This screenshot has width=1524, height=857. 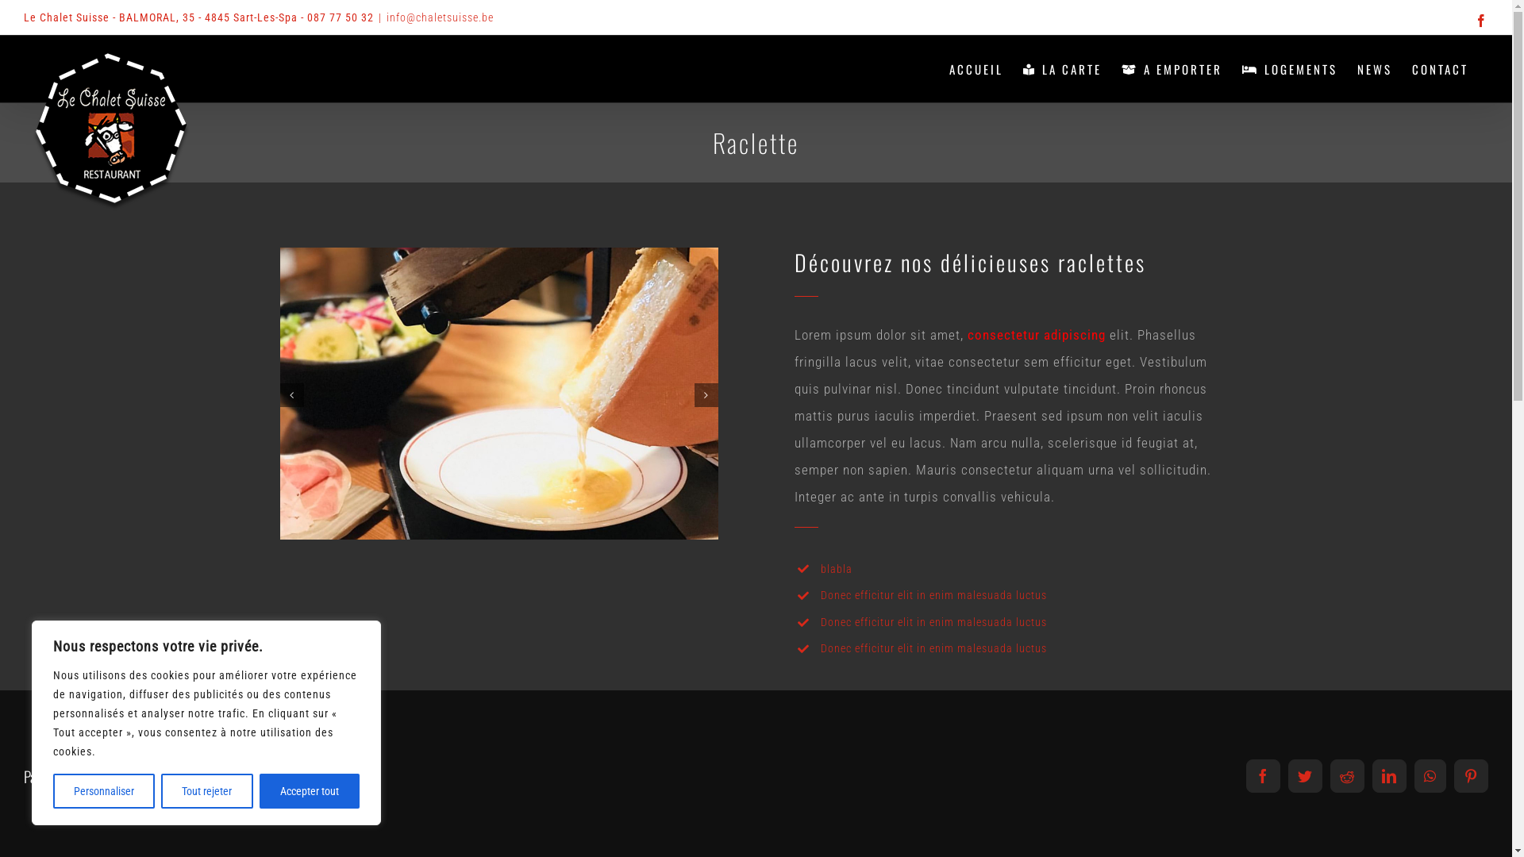 I want to click on ACCUEIL, so click(x=976, y=69).